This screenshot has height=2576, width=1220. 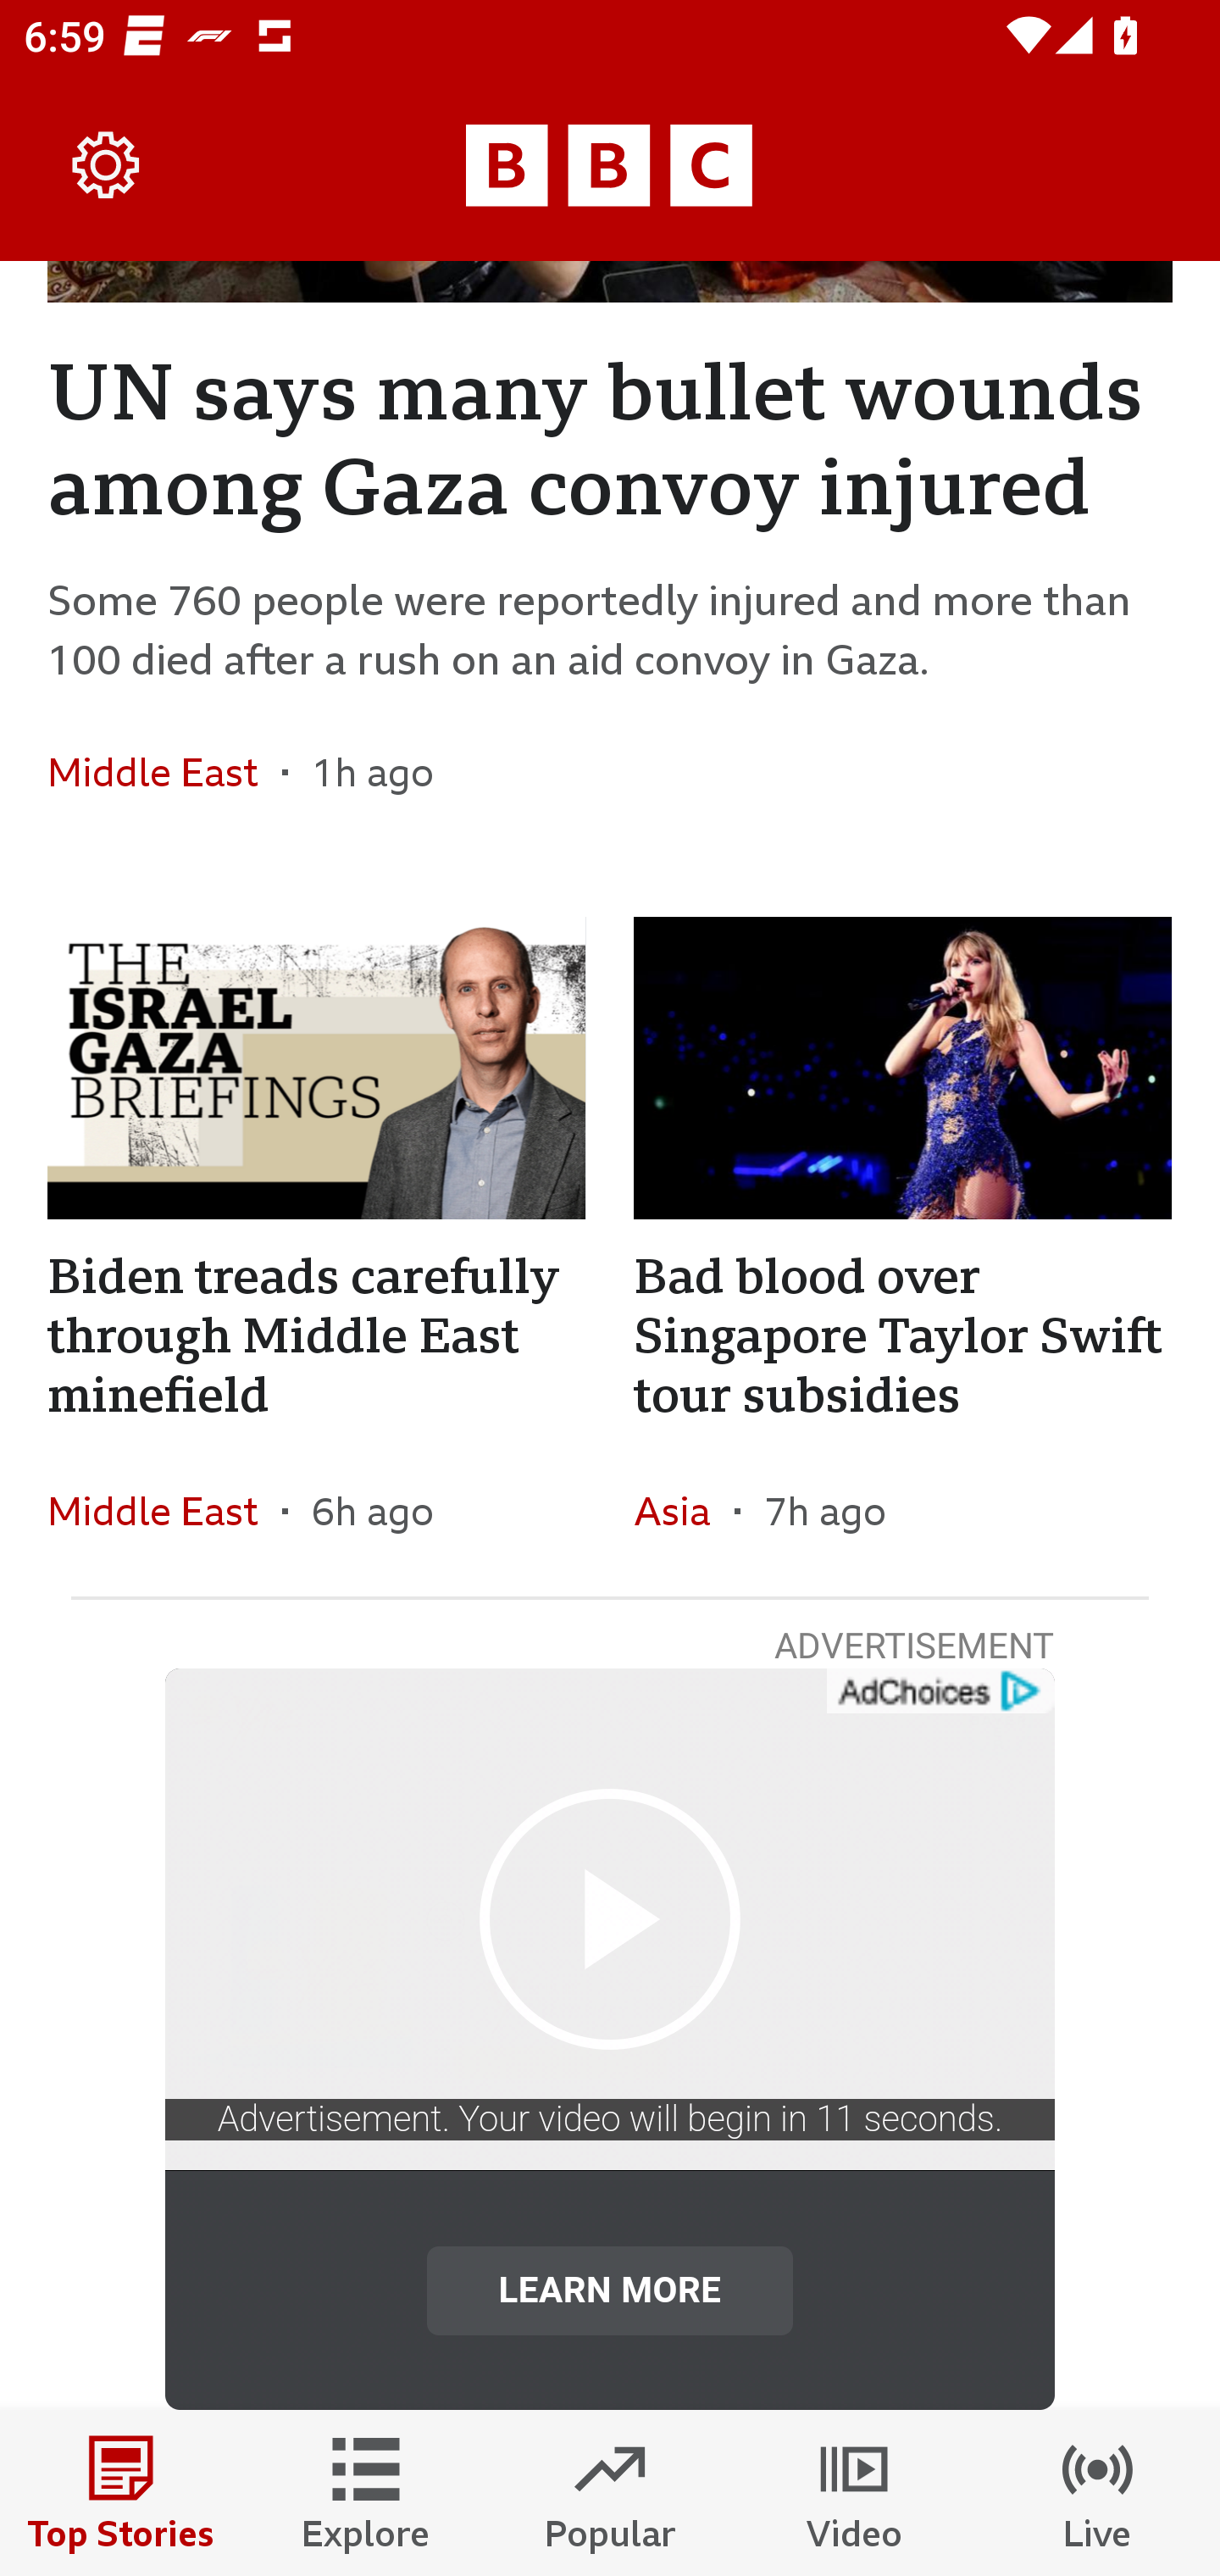 I want to click on LEARN MORE, so click(x=610, y=2290).